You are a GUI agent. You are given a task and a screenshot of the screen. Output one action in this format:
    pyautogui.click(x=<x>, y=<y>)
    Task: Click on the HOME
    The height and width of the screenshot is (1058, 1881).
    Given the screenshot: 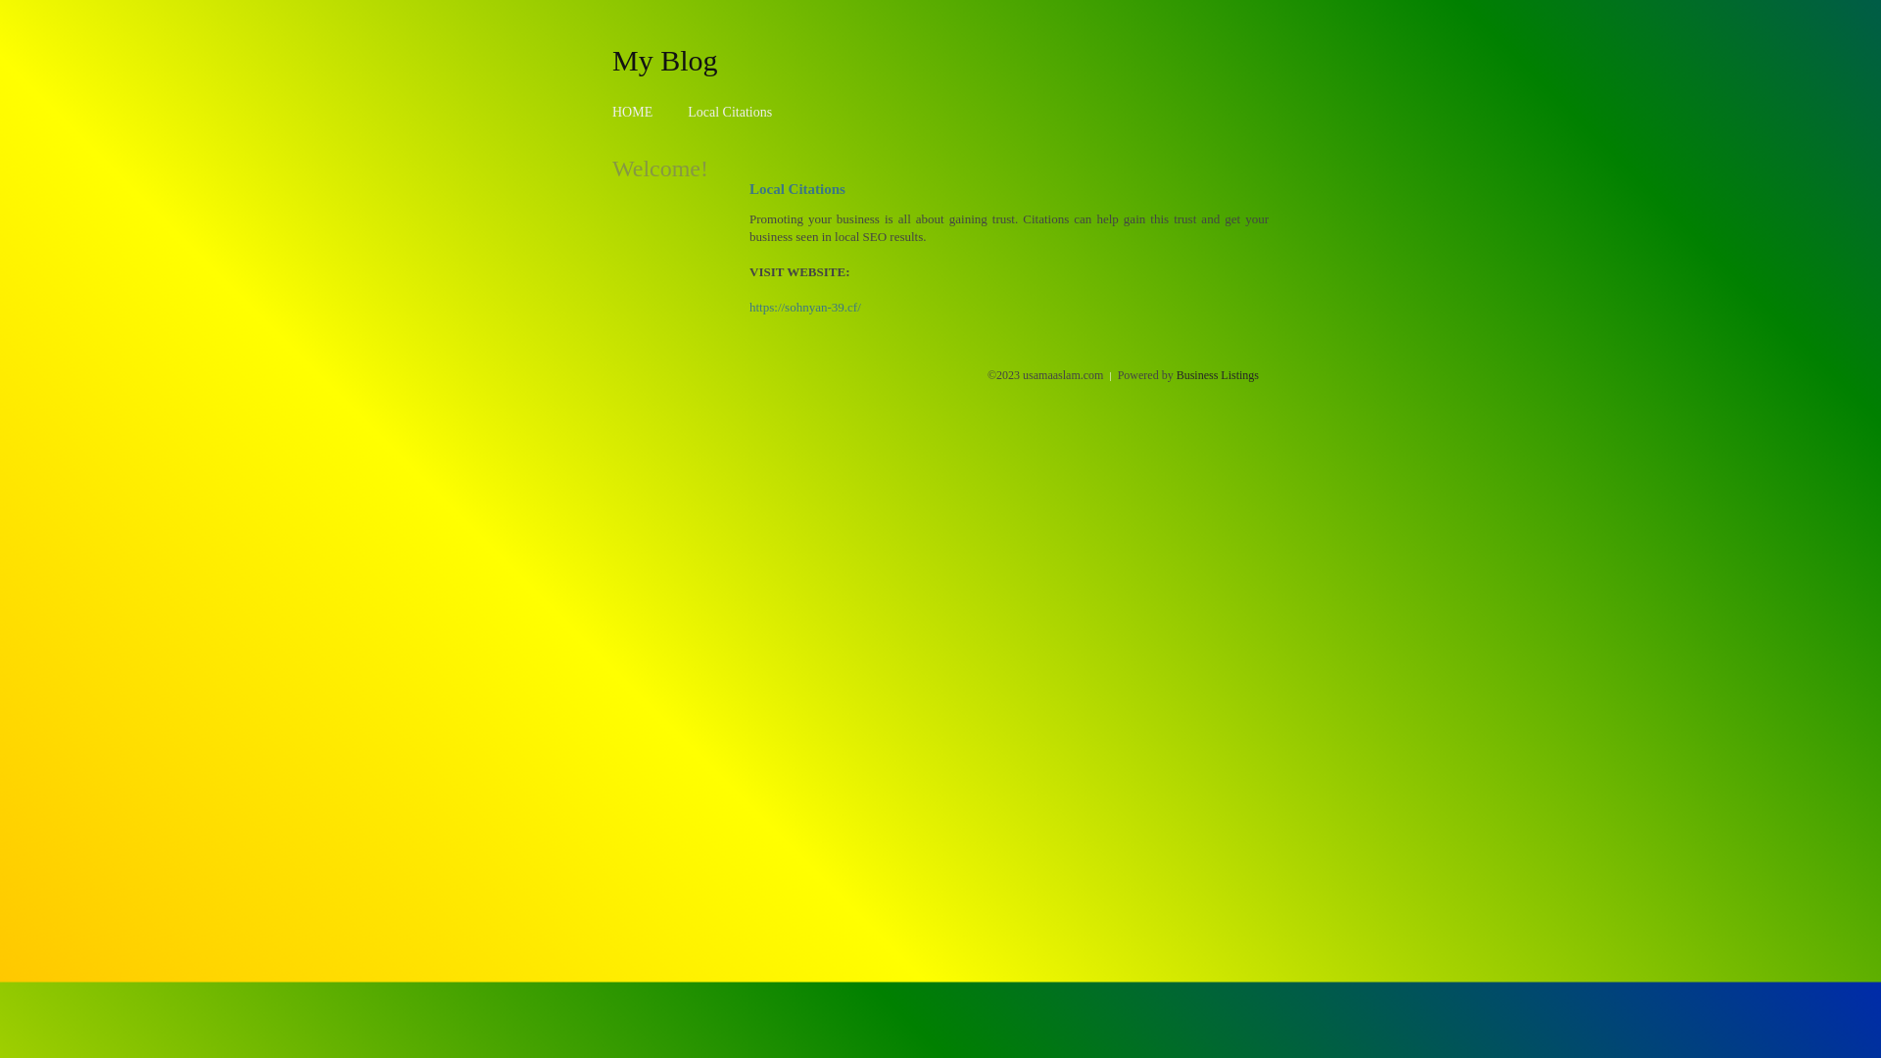 What is the action you would take?
    pyautogui.click(x=633, y=112)
    